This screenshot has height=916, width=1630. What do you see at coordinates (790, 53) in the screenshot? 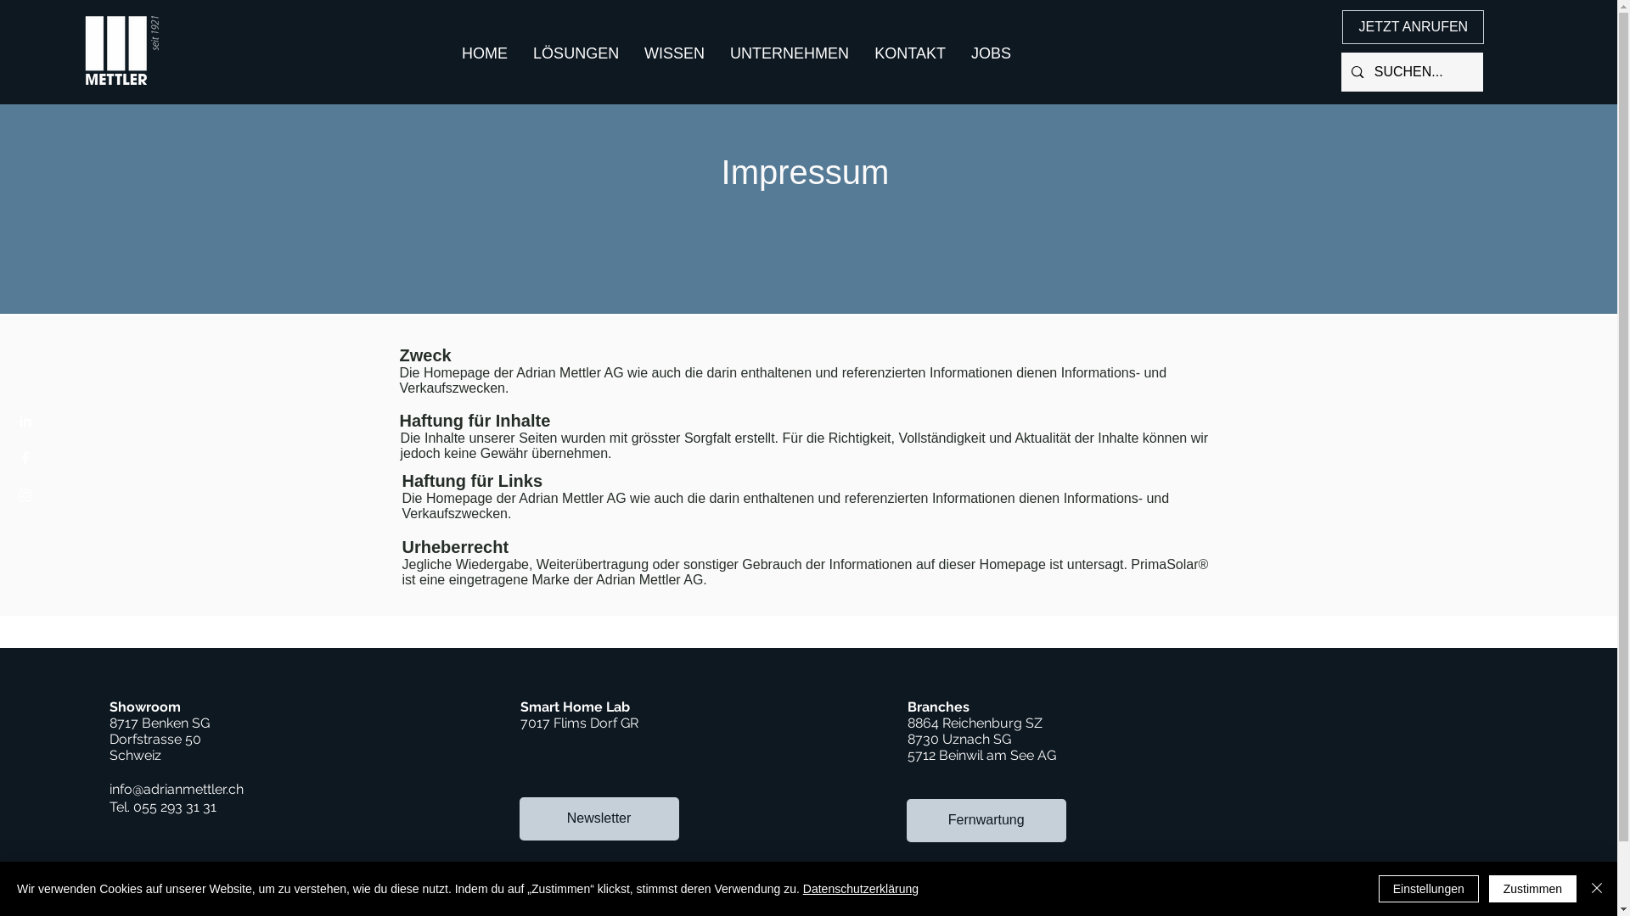
I see `UNTERNEHMEN` at bounding box center [790, 53].